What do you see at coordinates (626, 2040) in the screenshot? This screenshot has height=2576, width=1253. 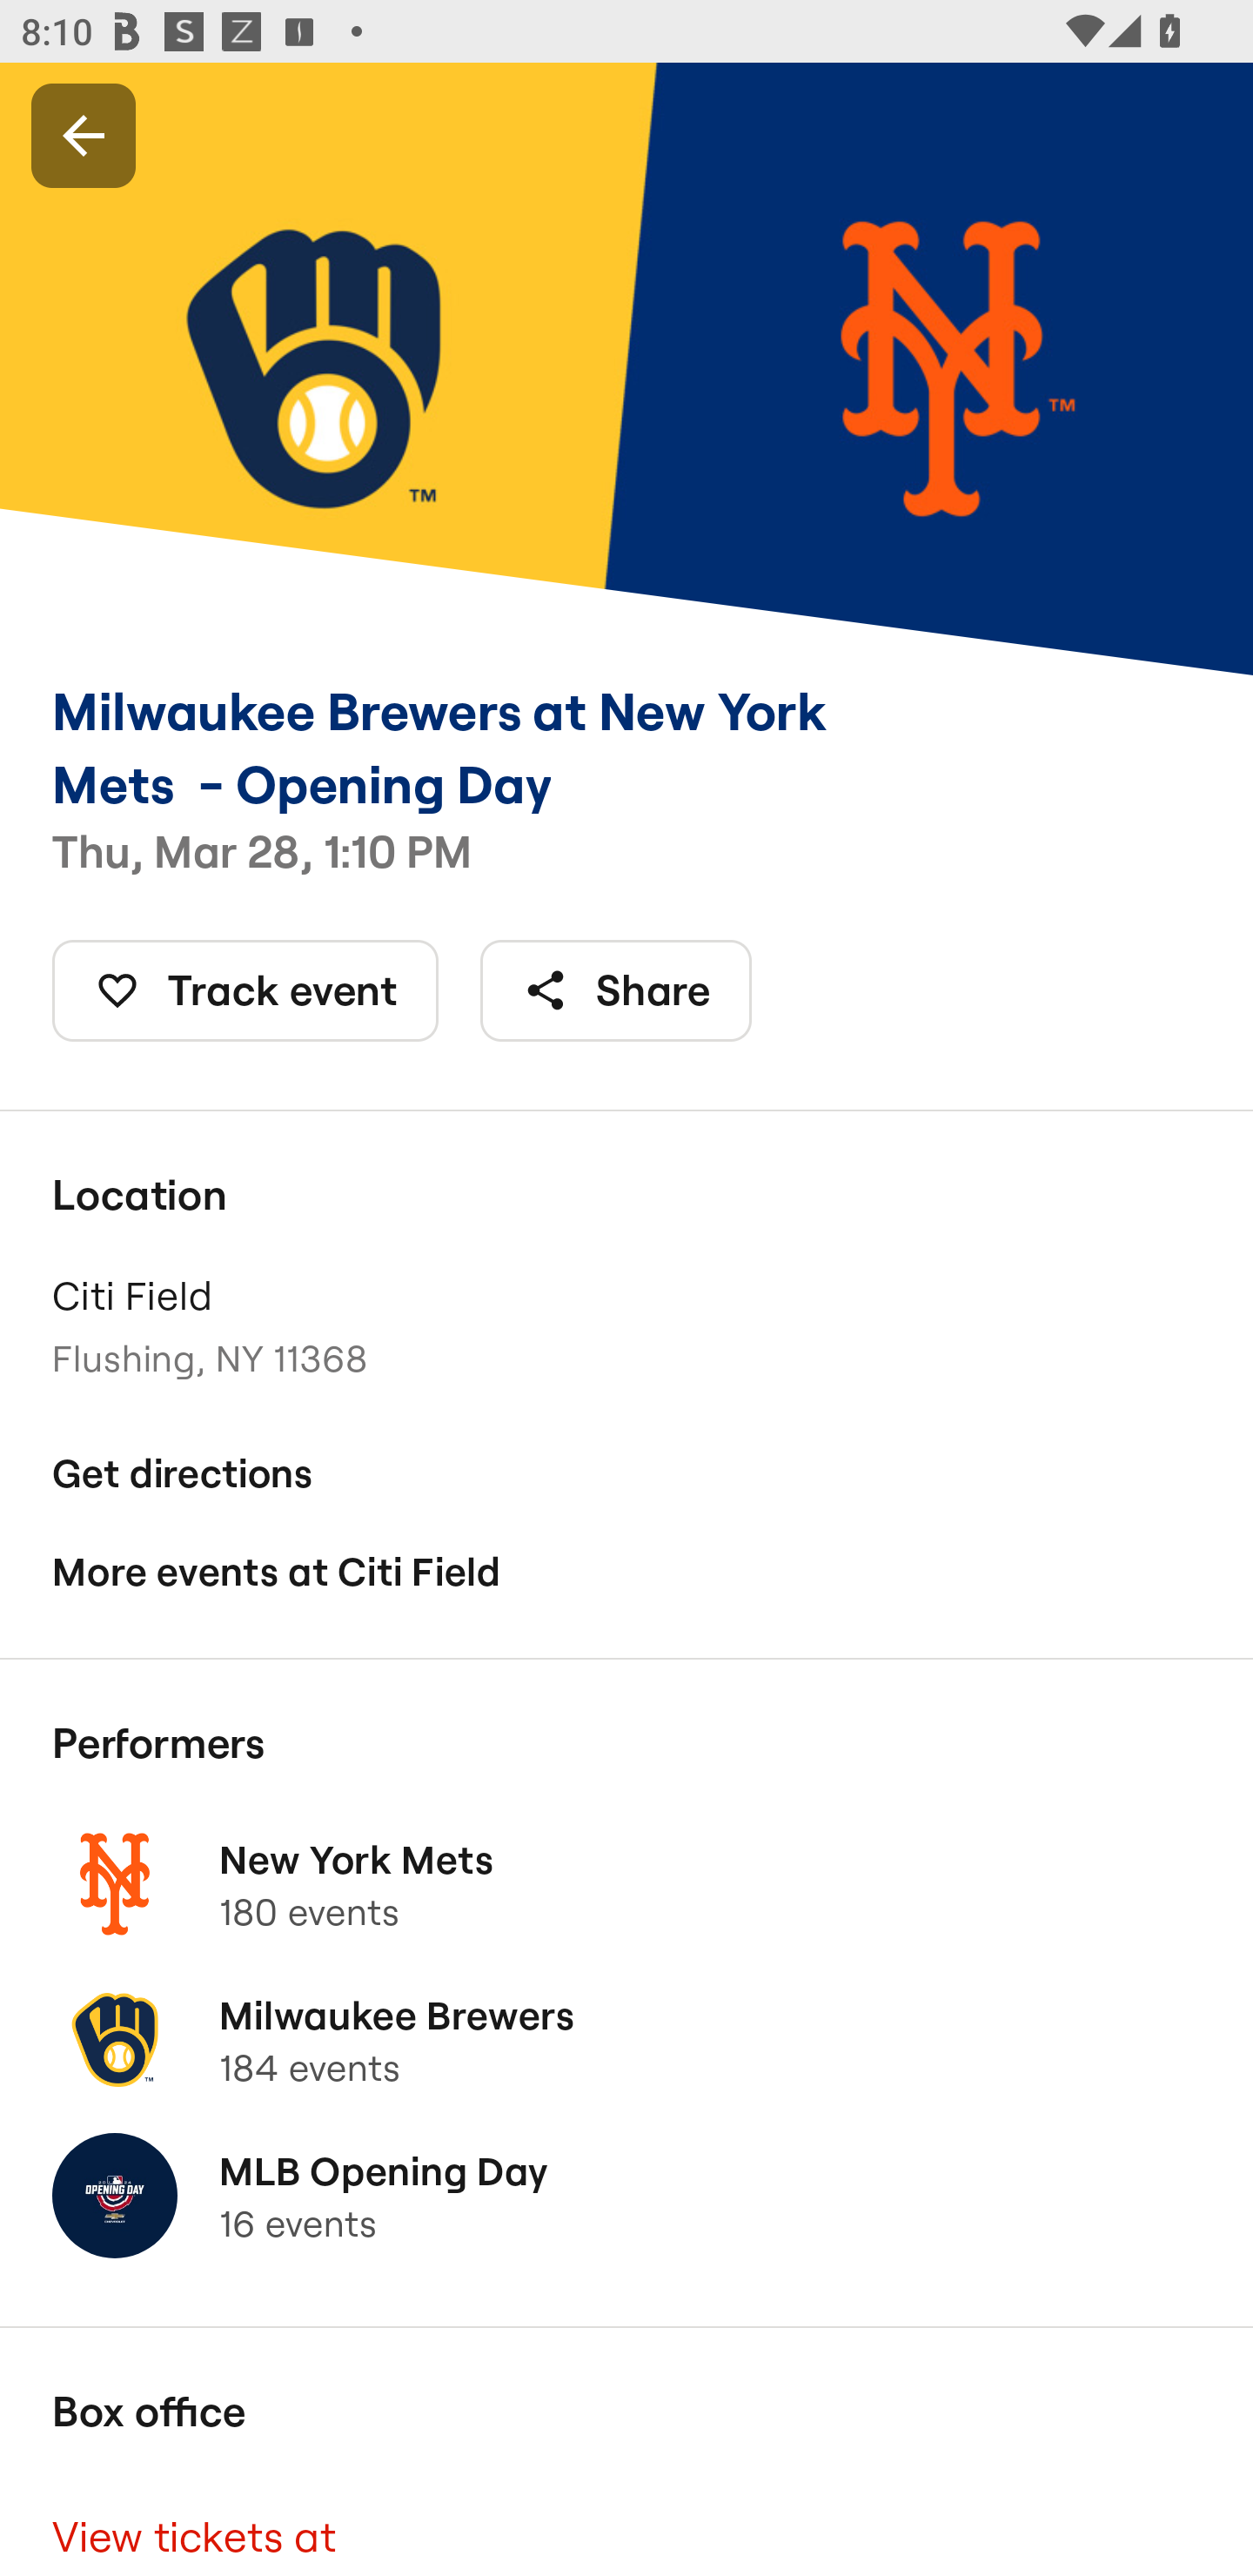 I see `Milwaukee Brewers 184 events` at bounding box center [626, 2040].